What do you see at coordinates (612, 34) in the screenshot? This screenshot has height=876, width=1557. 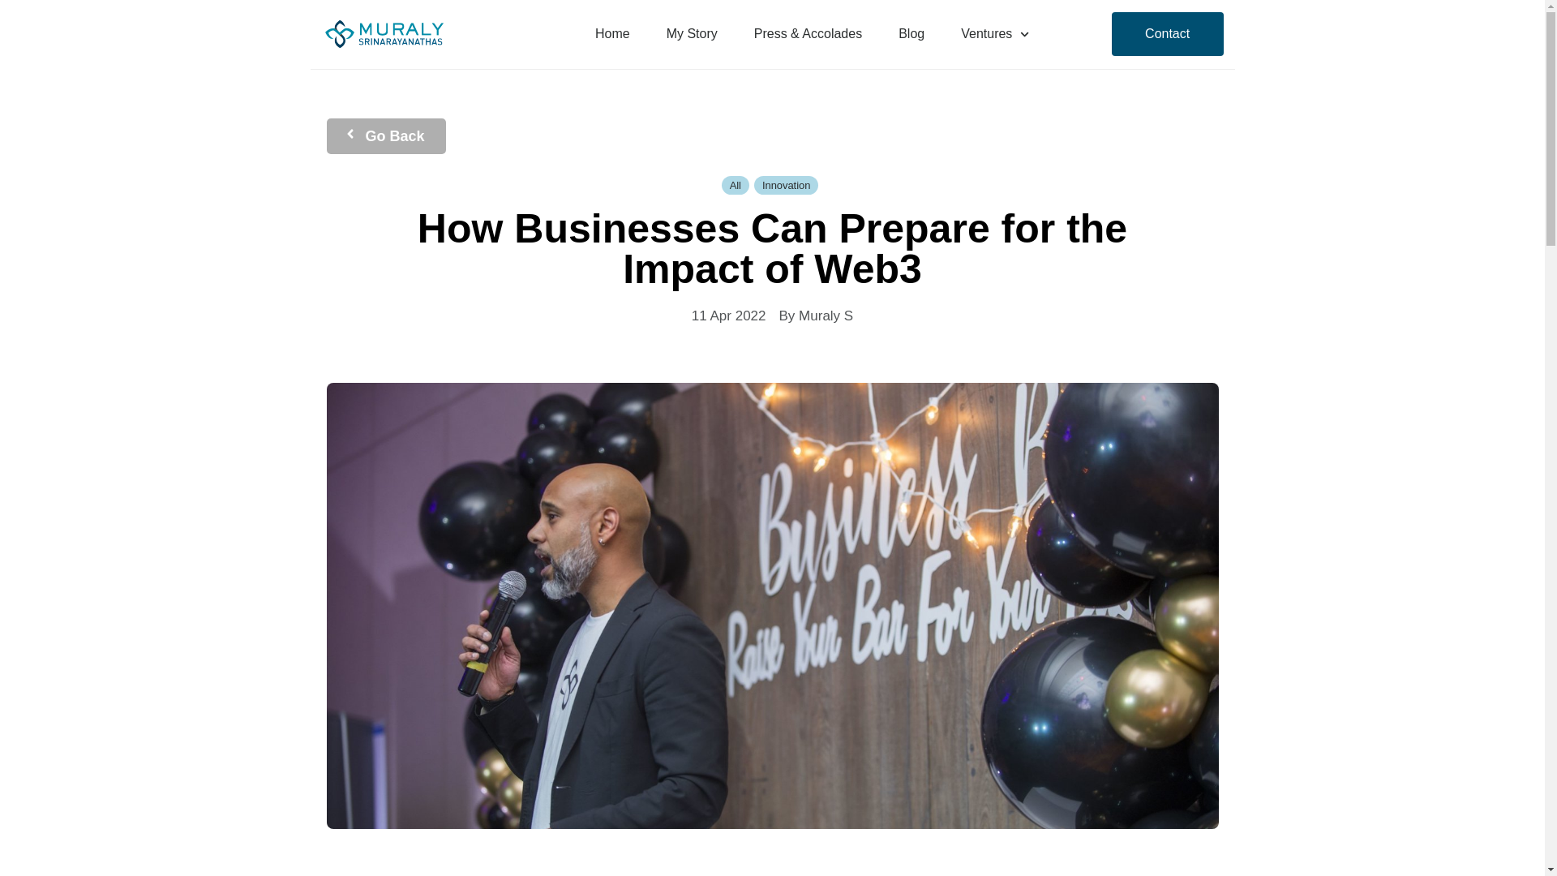 I see `Home` at bounding box center [612, 34].